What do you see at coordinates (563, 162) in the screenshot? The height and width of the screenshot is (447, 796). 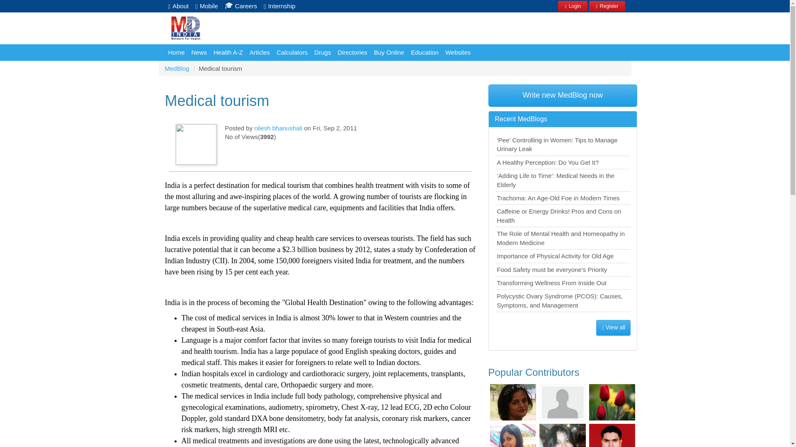 I see `A Healthy Perception: Do You Get It?` at bounding box center [563, 162].